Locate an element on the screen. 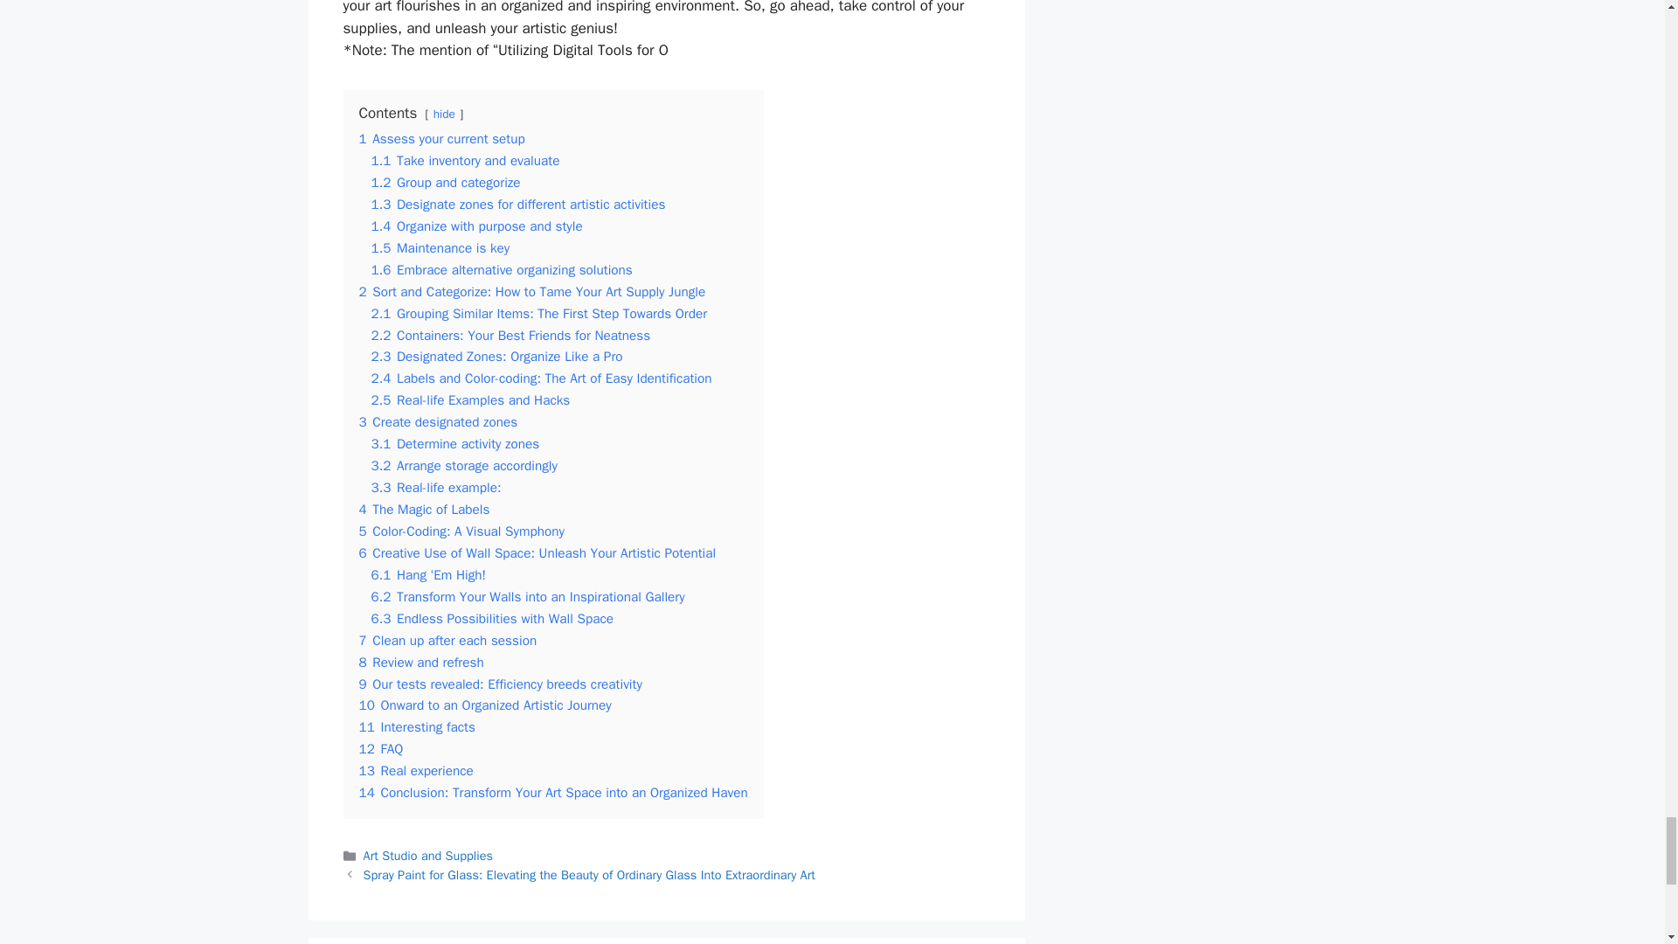 This screenshot has height=944, width=1678. 1.6 Embrace alternative organizing solutions is located at coordinates (502, 269).